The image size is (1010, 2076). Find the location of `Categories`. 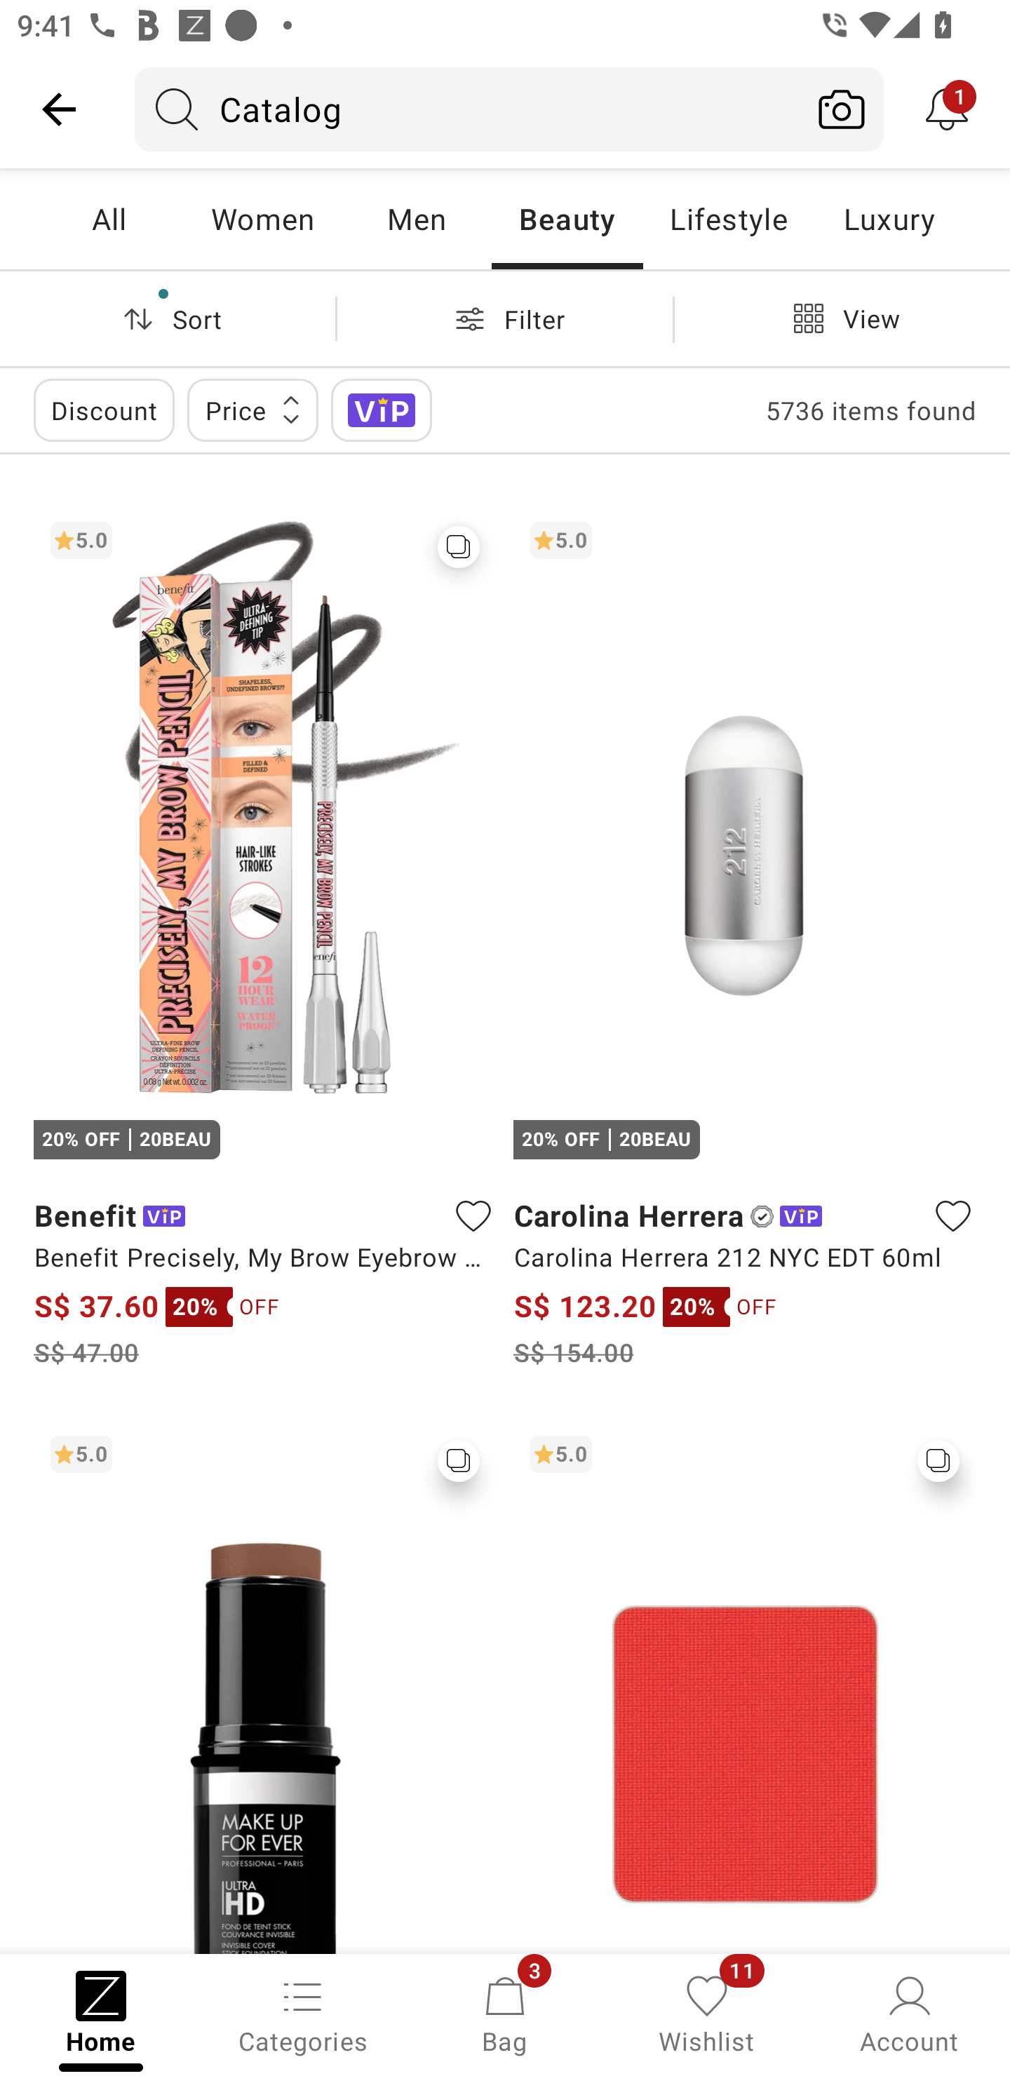

Categories is located at coordinates (303, 2013).